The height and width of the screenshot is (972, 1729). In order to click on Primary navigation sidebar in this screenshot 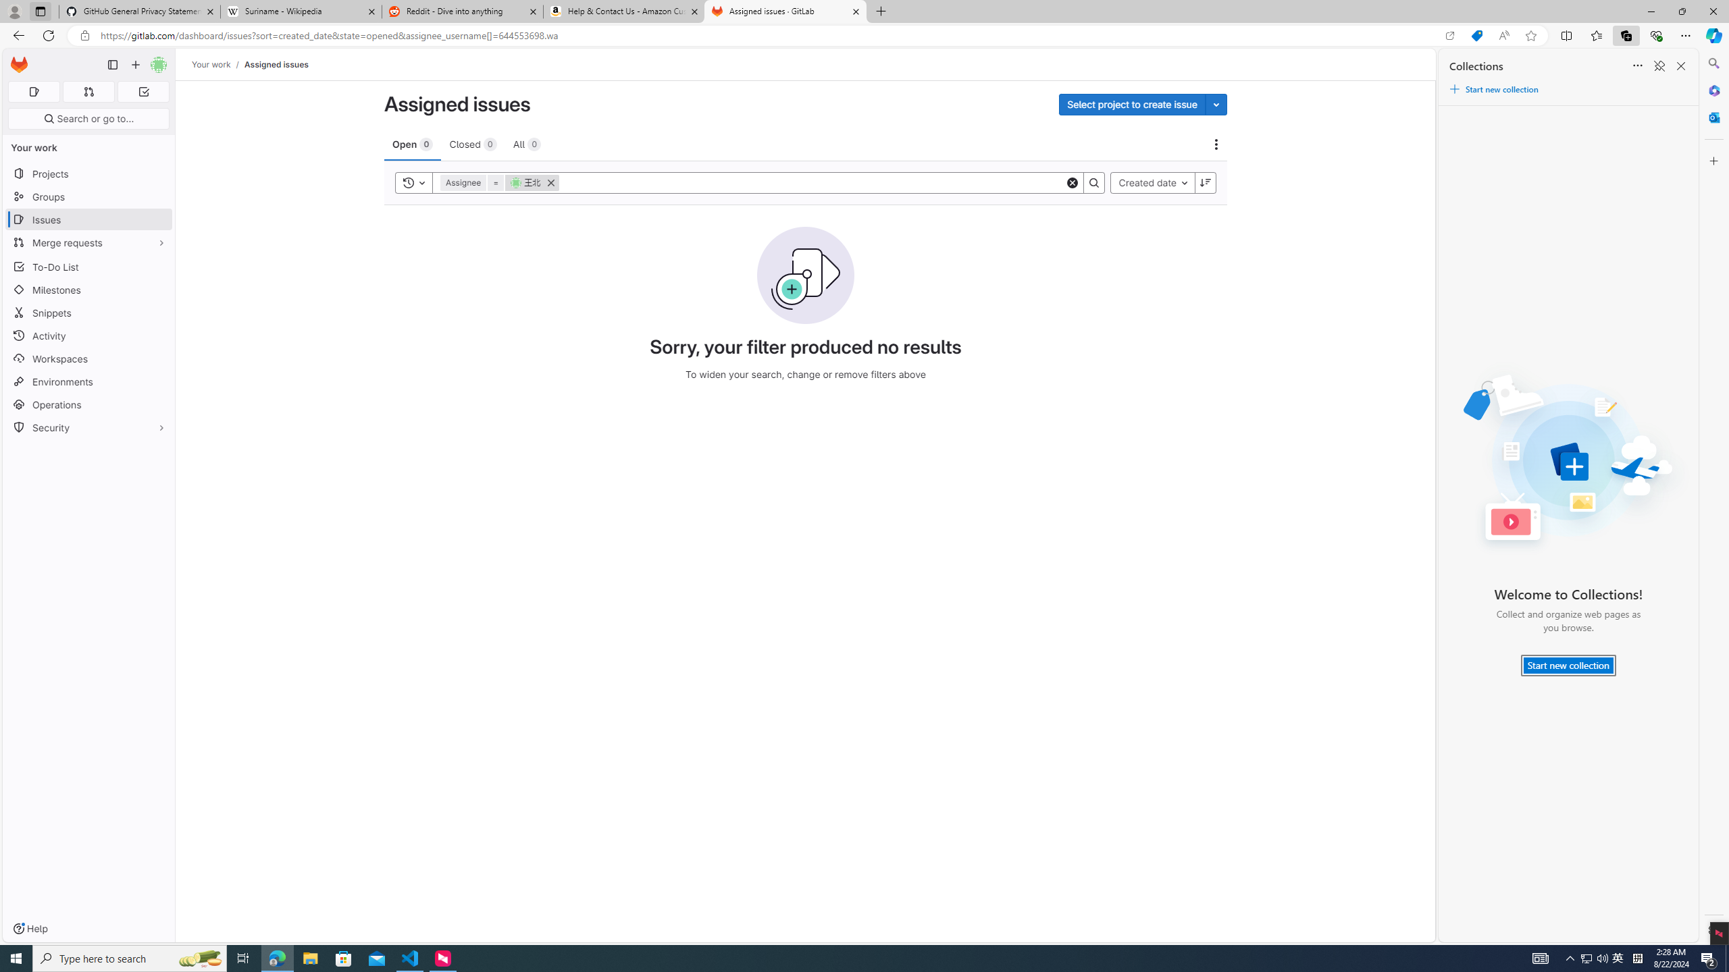, I will do `click(112, 65)`.